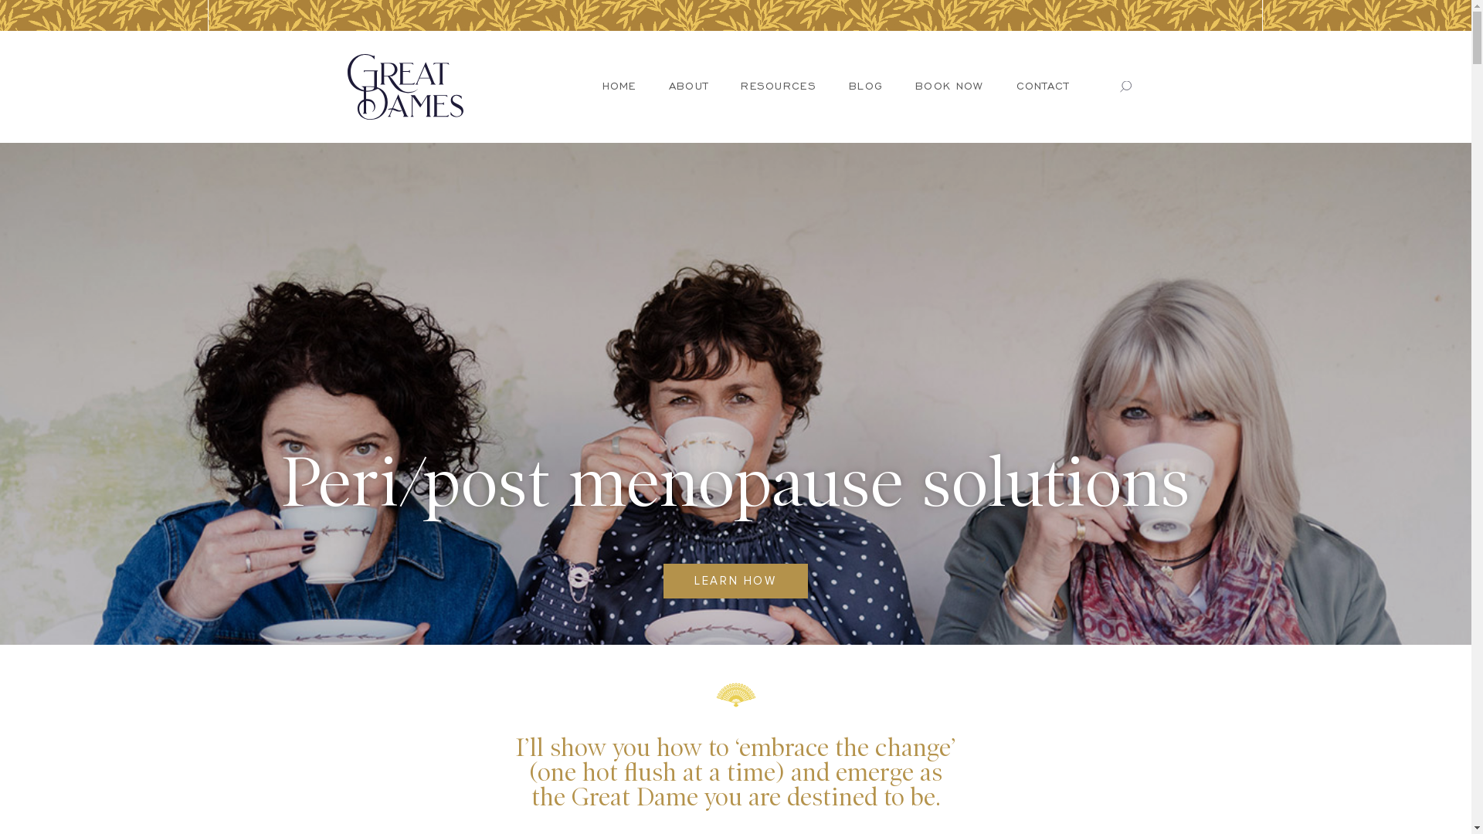  What do you see at coordinates (689, 86) in the screenshot?
I see `ABOUT` at bounding box center [689, 86].